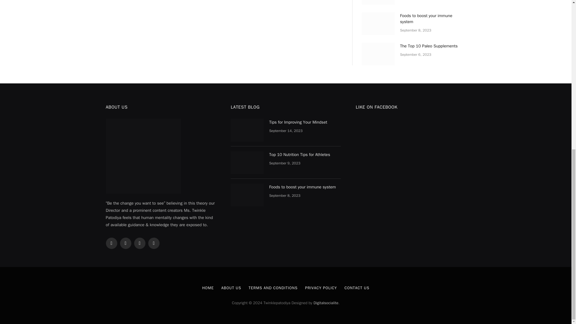 Image resolution: width=576 pixels, height=324 pixels. What do you see at coordinates (247, 130) in the screenshot?
I see `Tips for Improving Your Mindset` at bounding box center [247, 130].